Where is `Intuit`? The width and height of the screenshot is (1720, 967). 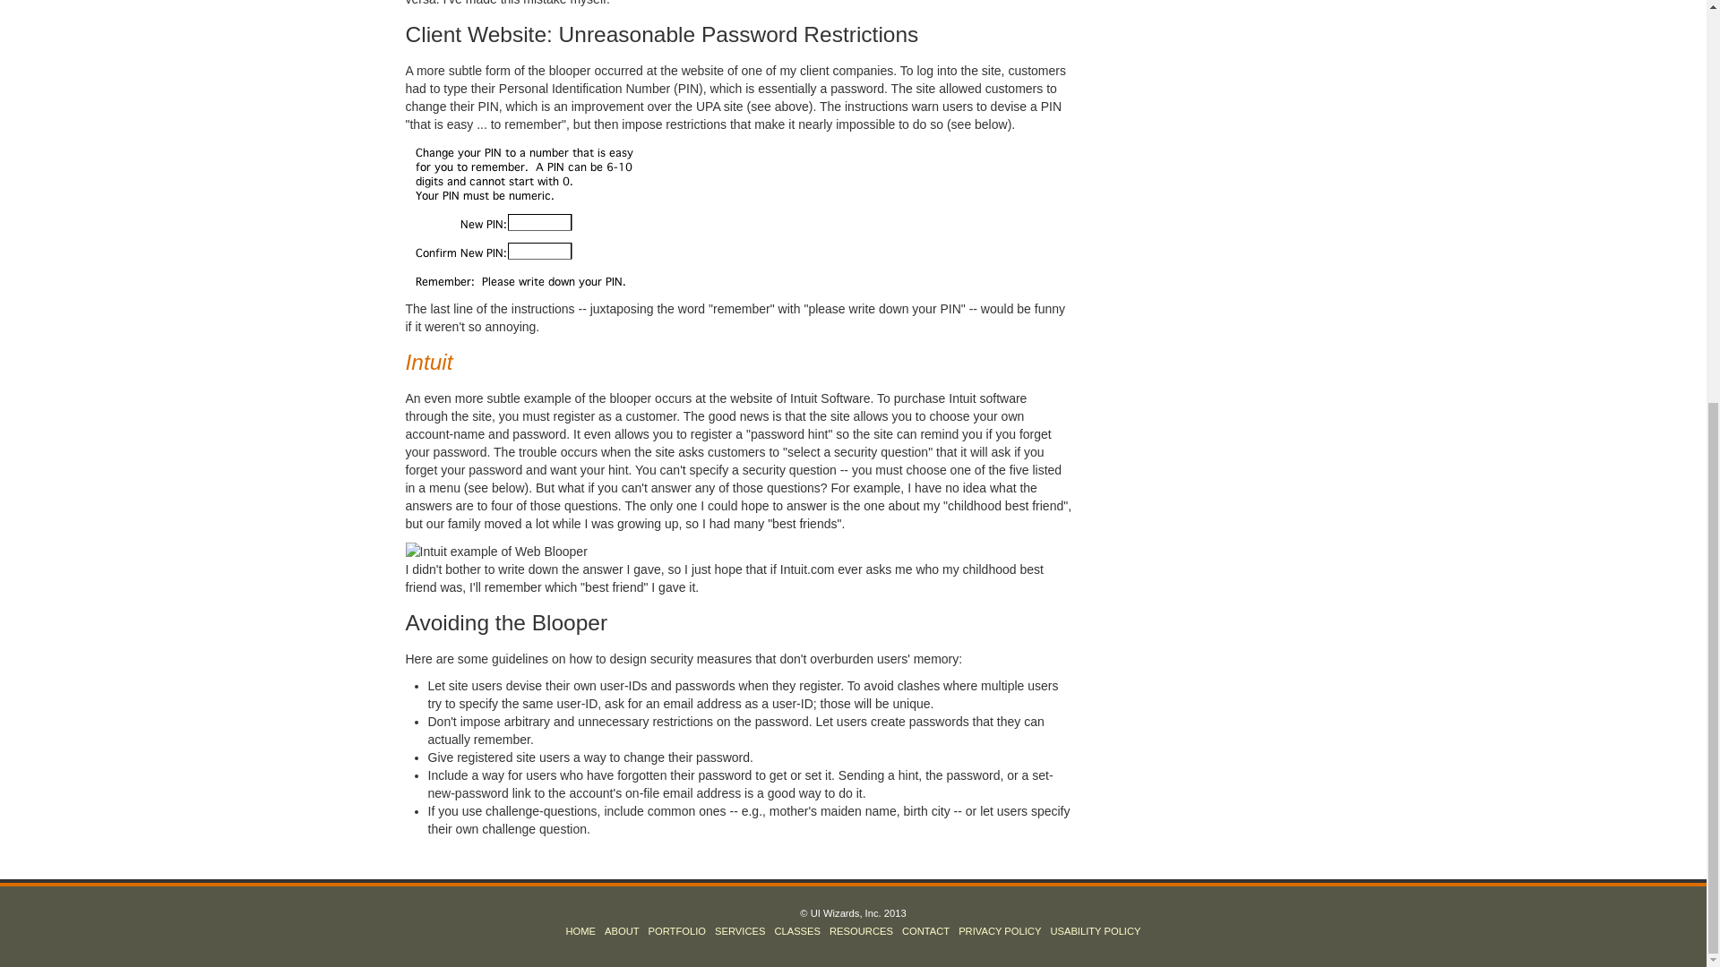
Intuit is located at coordinates (428, 362).